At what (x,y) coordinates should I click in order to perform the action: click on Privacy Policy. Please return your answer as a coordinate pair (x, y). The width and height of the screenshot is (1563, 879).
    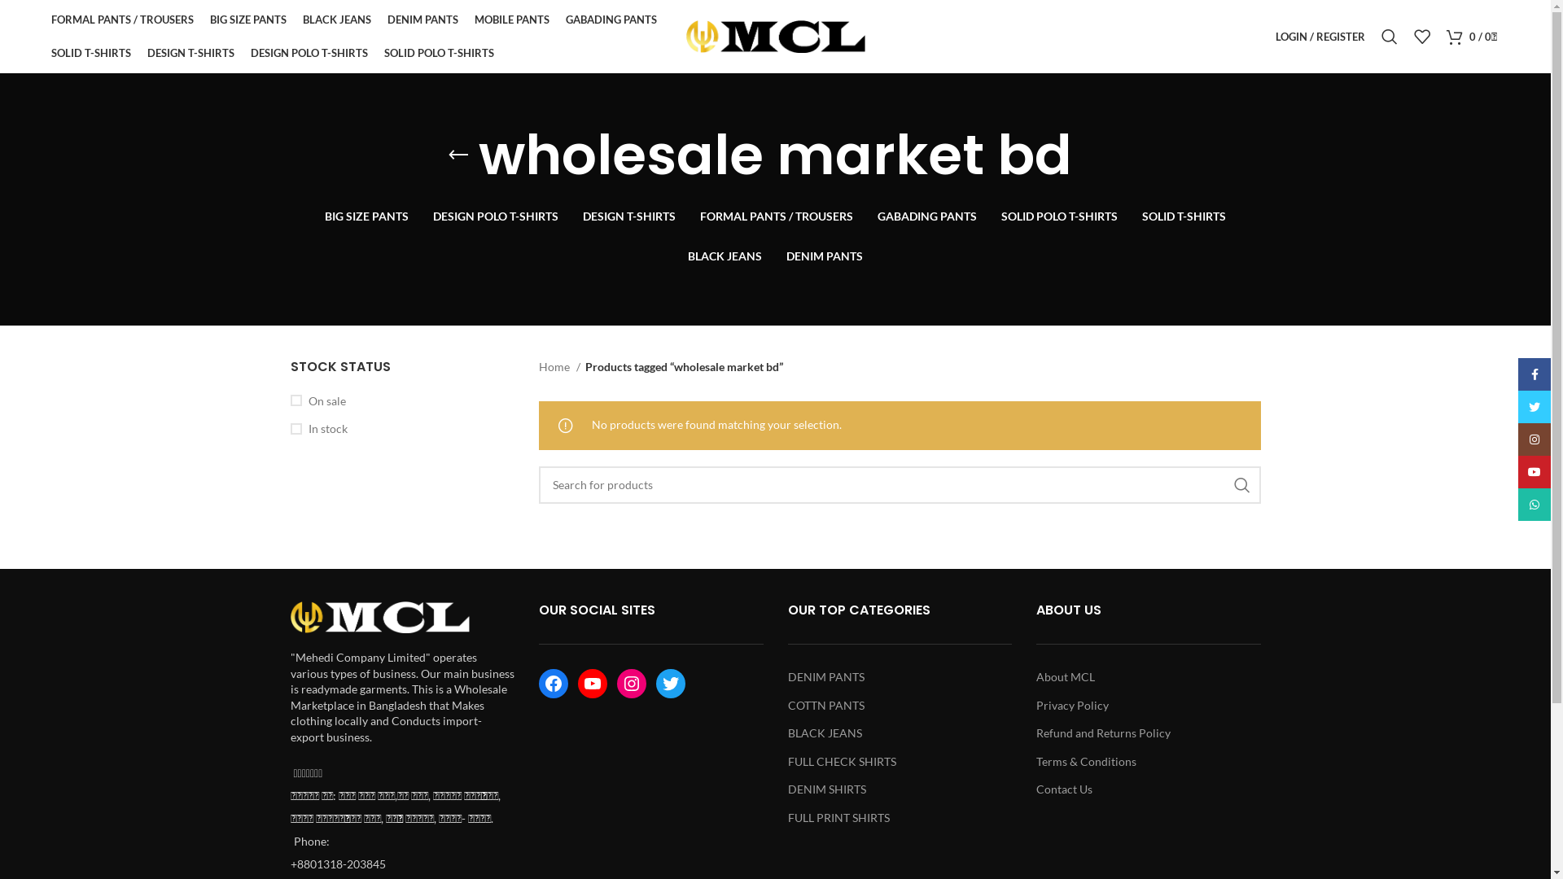
    Looking at the image, I should click on (1073, 705).